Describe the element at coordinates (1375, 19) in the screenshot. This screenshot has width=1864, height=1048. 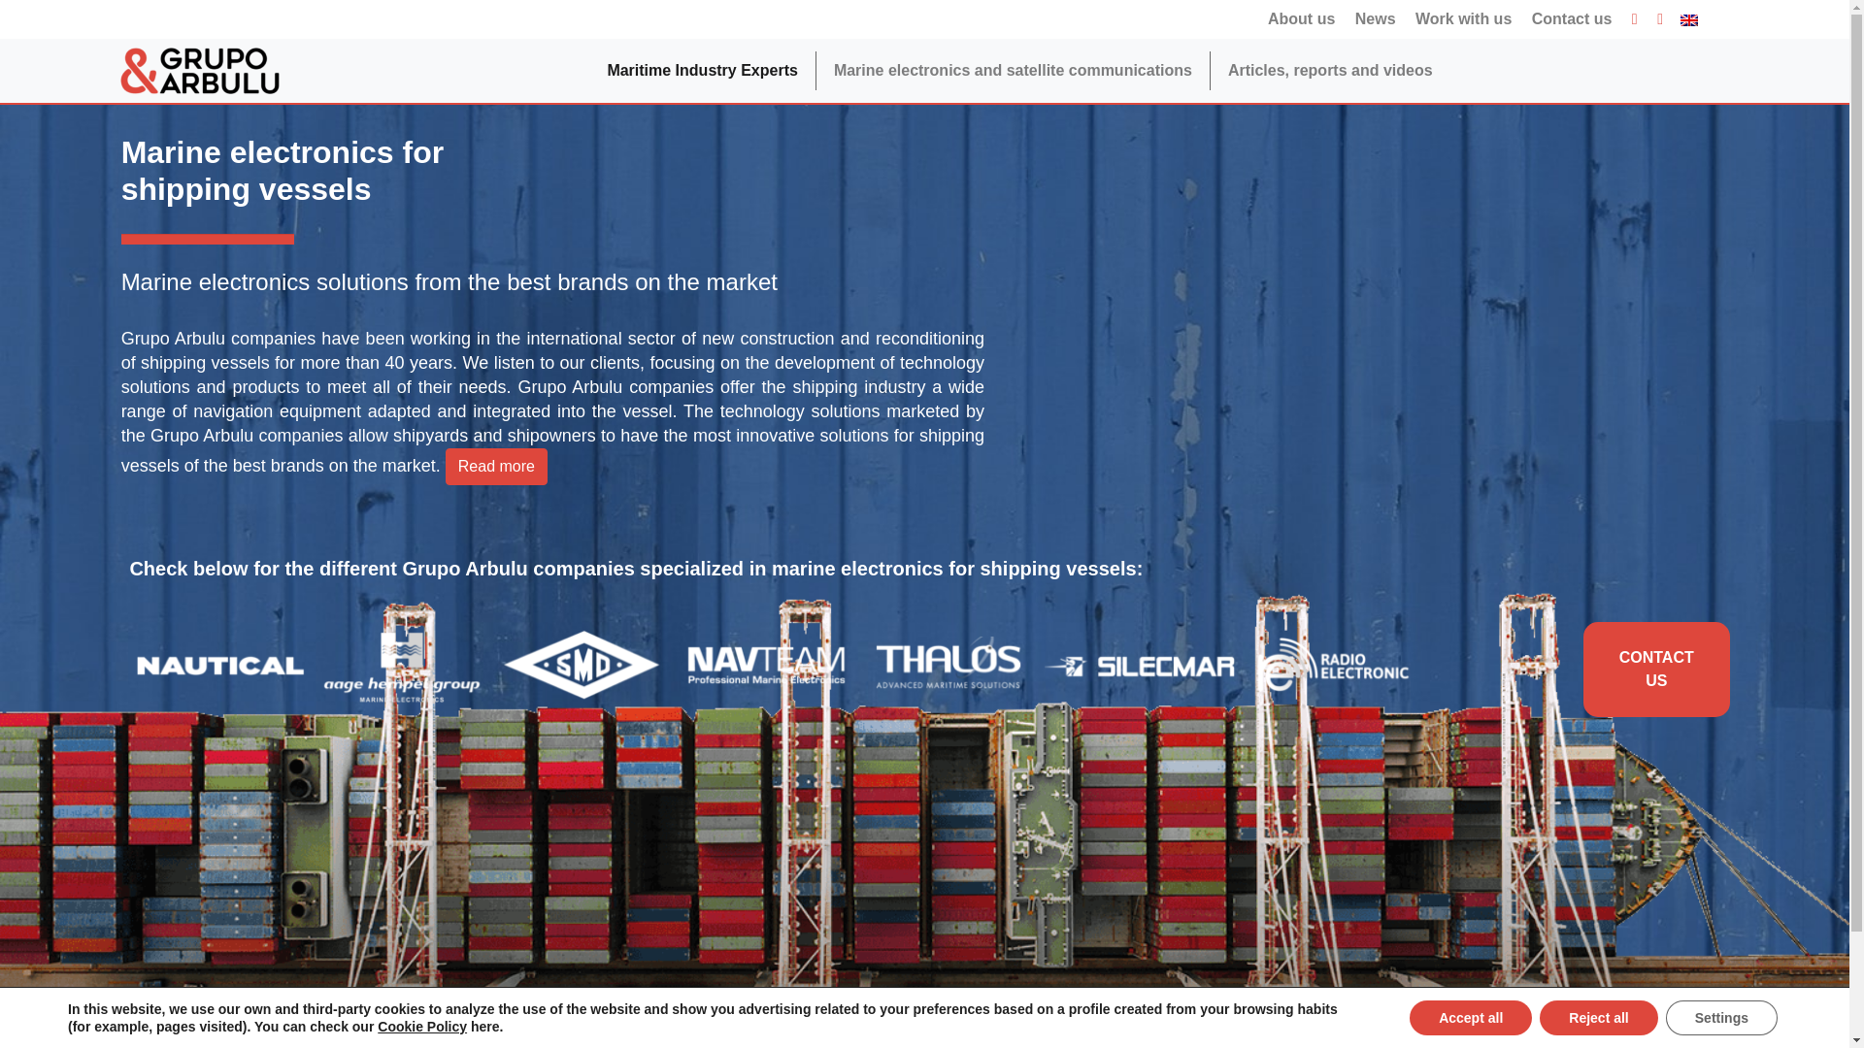
I see `News` at that location.